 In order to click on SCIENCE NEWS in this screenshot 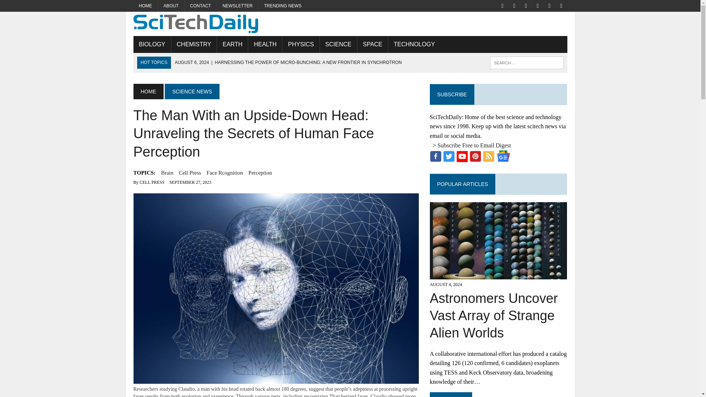, I will do `click(192, 91)`.